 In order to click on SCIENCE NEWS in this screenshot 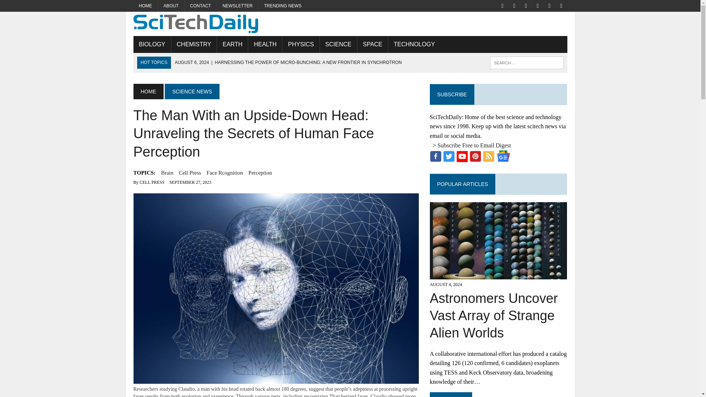, I will do `click(192, 91)`.